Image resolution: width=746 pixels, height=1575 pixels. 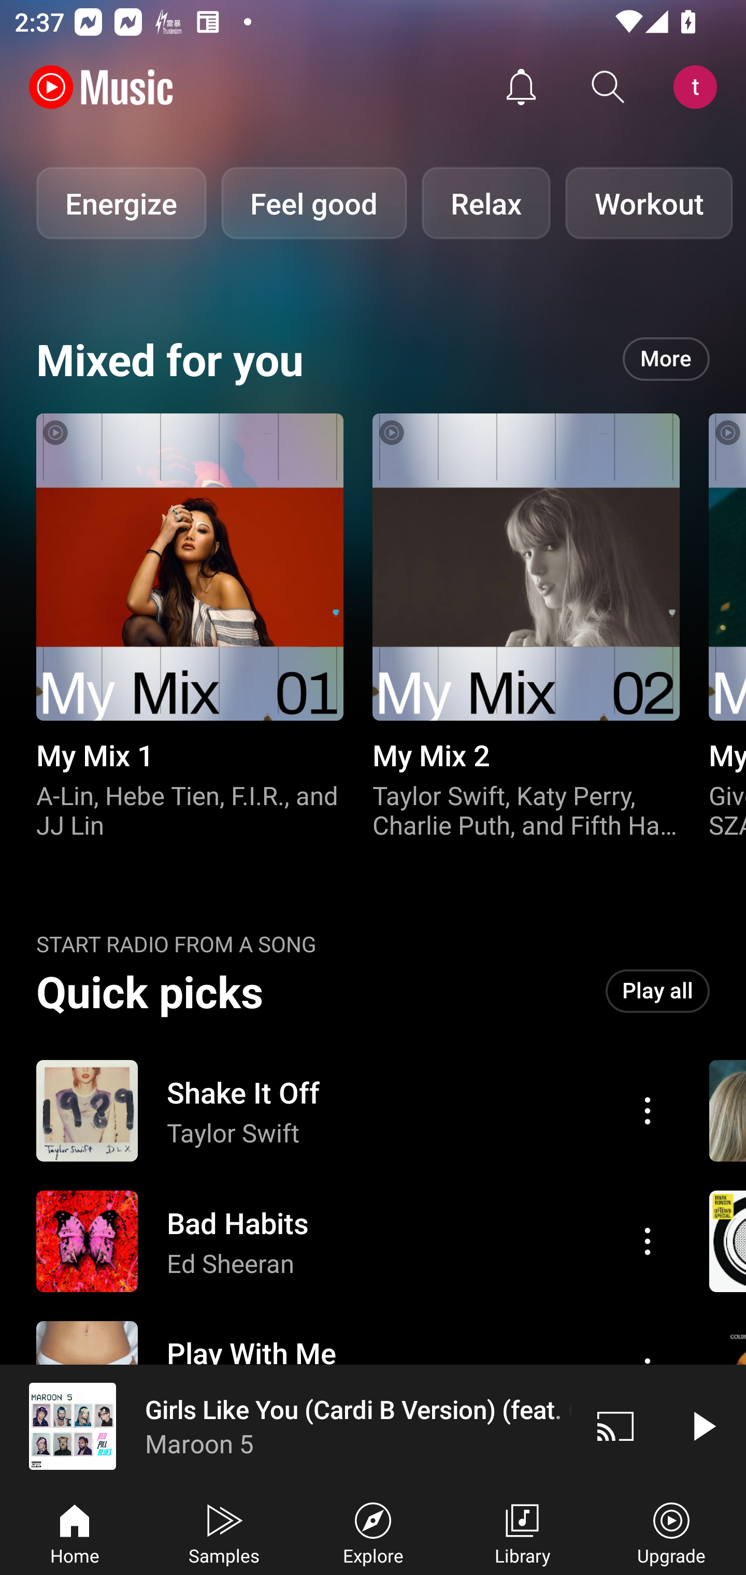 What do you see at coordinates (373, 1531) in the screenshot?
I see `Explore` at bounding box center [373, 1531].